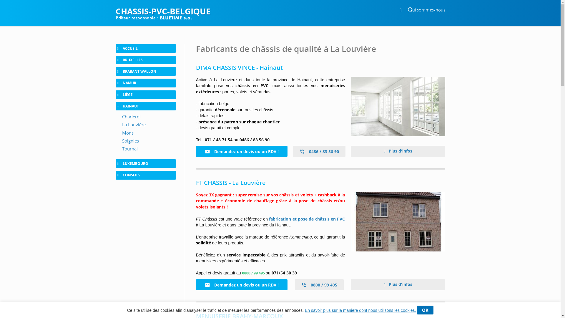 The image size is (565, 318). I want to click on Plus d'infos, so click(398, 151).